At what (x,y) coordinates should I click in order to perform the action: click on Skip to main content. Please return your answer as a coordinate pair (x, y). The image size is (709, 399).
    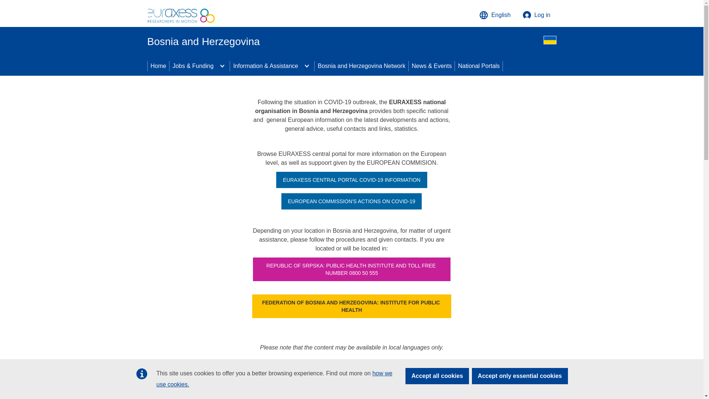
    Looking at the image, I should click on (3, 3).